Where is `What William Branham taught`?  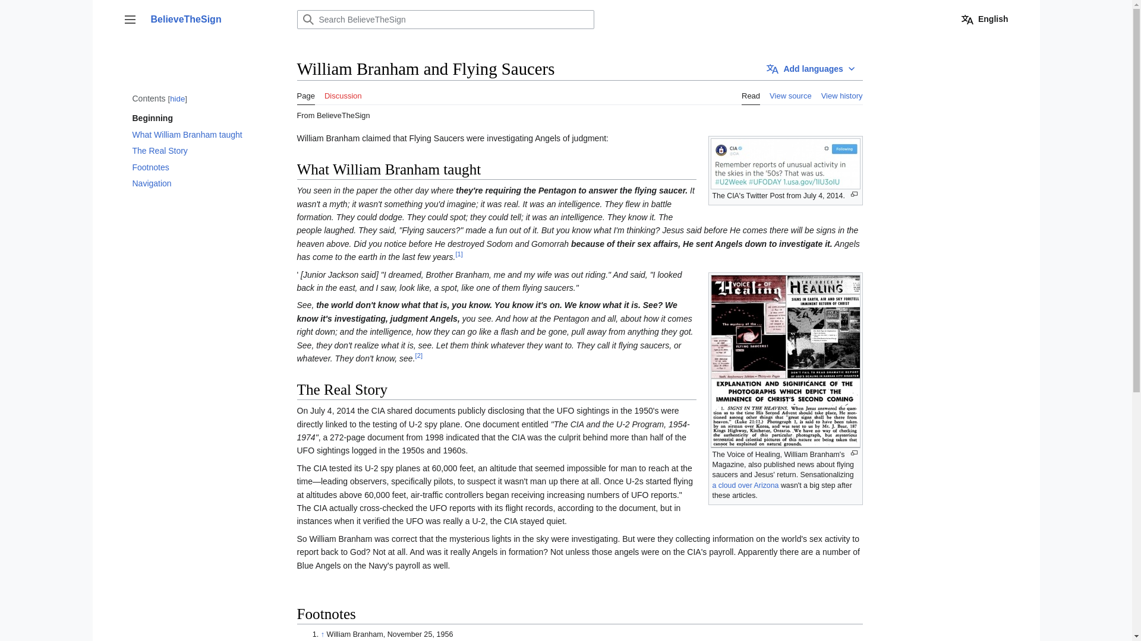 What William Branham taught is located at coordinates (193, 134).